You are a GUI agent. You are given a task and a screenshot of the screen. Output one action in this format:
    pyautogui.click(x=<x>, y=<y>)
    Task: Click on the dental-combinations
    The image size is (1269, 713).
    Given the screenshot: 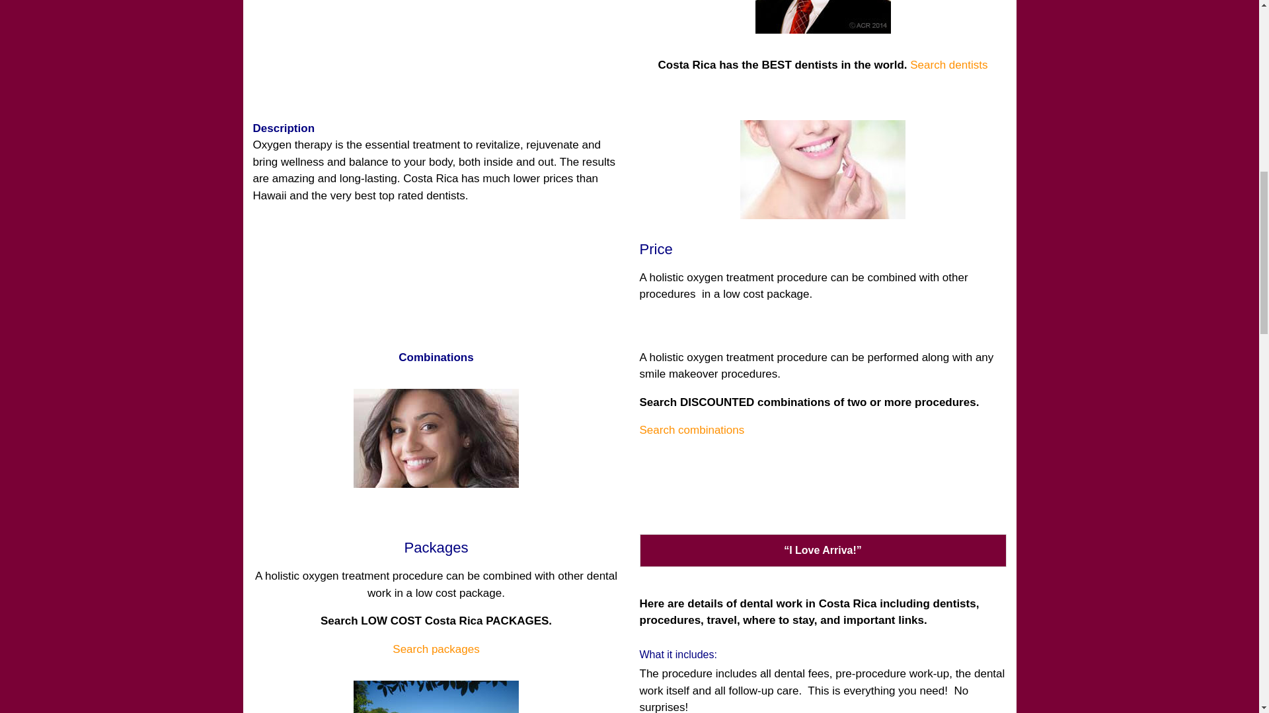 What is the action you would take?
    pyautogui.click(x=436, y=438)
    